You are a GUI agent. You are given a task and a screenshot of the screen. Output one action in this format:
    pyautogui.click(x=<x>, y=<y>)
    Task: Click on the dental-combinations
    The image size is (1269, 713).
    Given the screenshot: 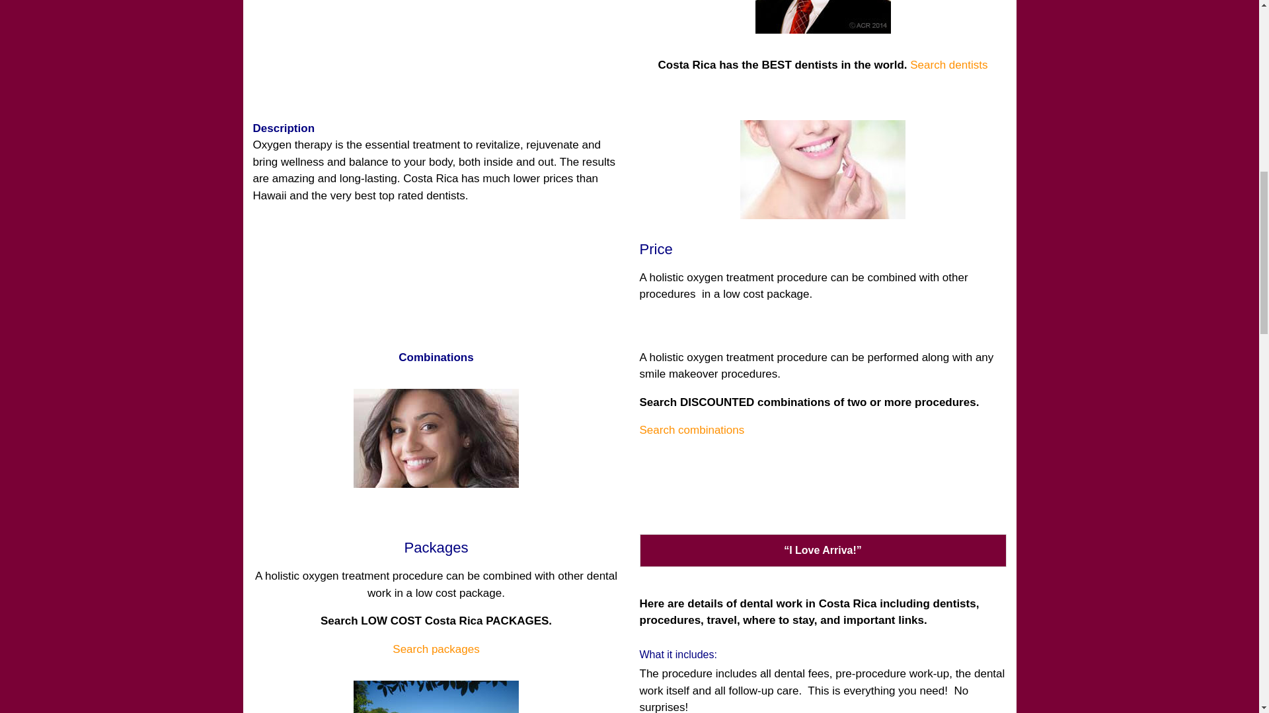 What is the action you would take?
    pyautogui.click(x=436, y=438)
    